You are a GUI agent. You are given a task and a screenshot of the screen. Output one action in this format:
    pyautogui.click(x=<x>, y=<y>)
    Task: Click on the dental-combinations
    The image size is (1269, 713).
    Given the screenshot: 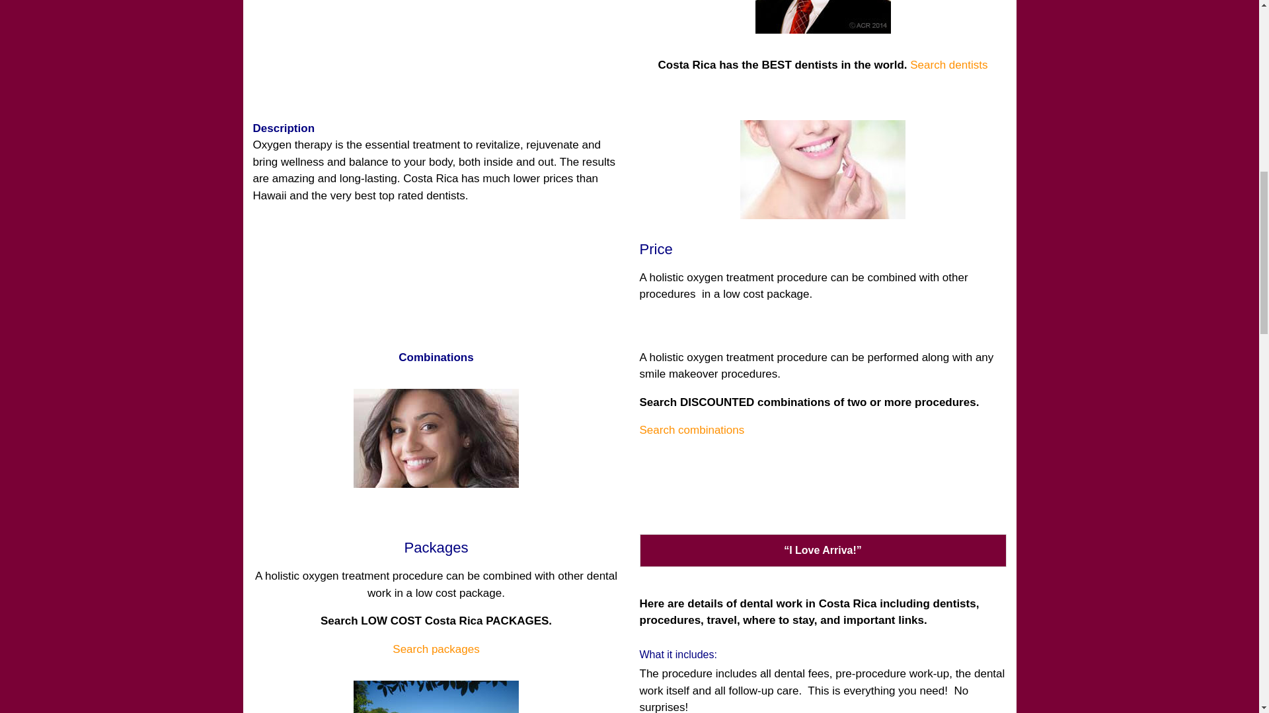 What is the action you would take?
    pyautogui.click(x=436, y=438)
    